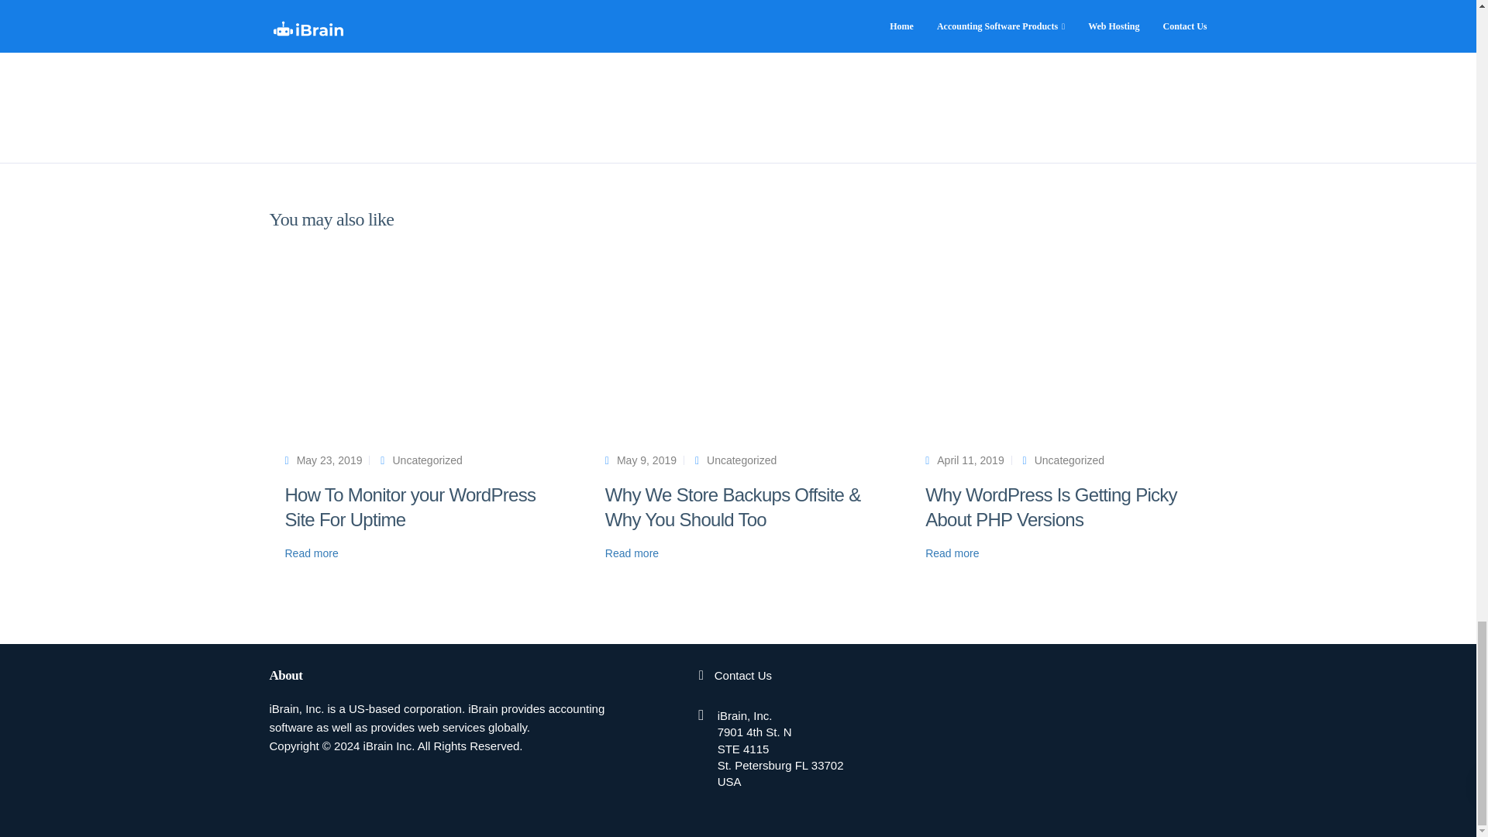 The image size is (1488, 837). What do you see at coordinates (426, 460) in the screenshot?
I see `Uncategorized` at bounding box center [426, 460].